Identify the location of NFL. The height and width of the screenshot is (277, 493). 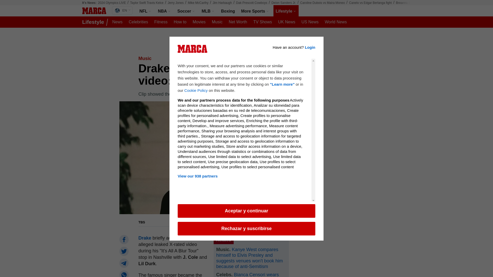
(146, 11).